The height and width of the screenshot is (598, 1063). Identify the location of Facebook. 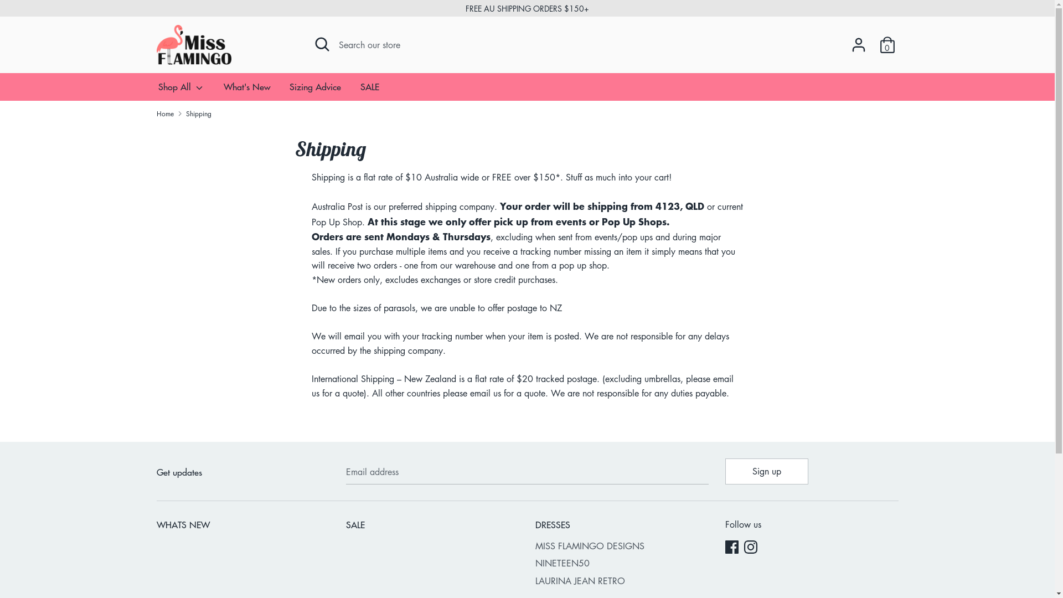
(733, 548).